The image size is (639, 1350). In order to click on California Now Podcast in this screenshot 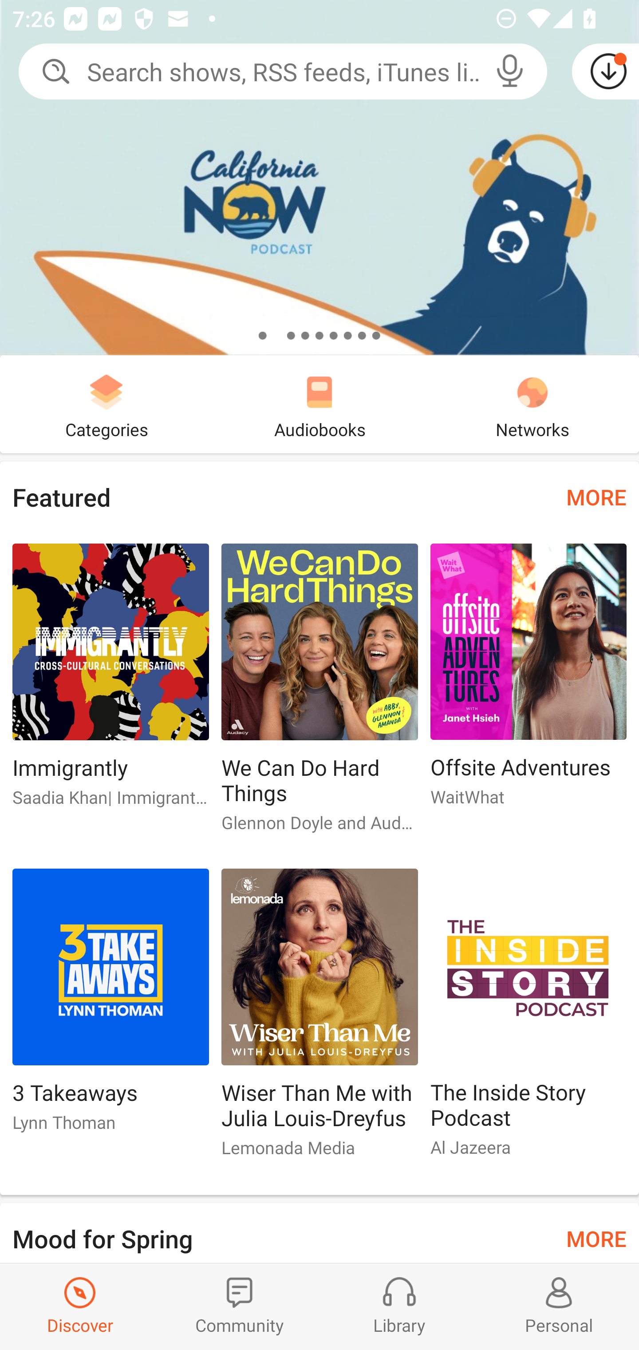, I will do `click(319, 178)`.